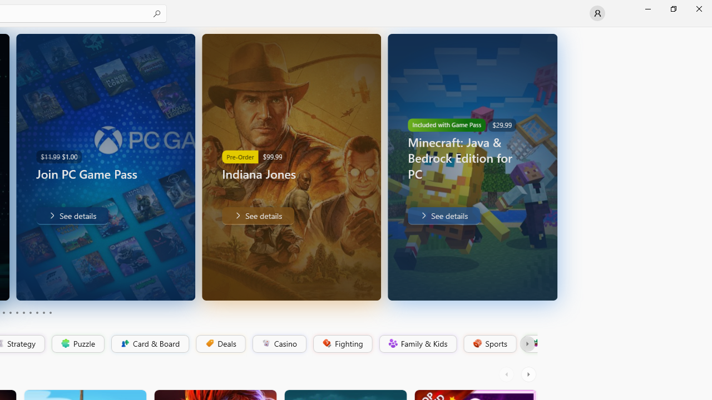 The width and height of the screenshot is (712, 400). What do you see at coordinates (220, 344) in the screenshot?
I see `Deals` at bounding box center [220, 344].